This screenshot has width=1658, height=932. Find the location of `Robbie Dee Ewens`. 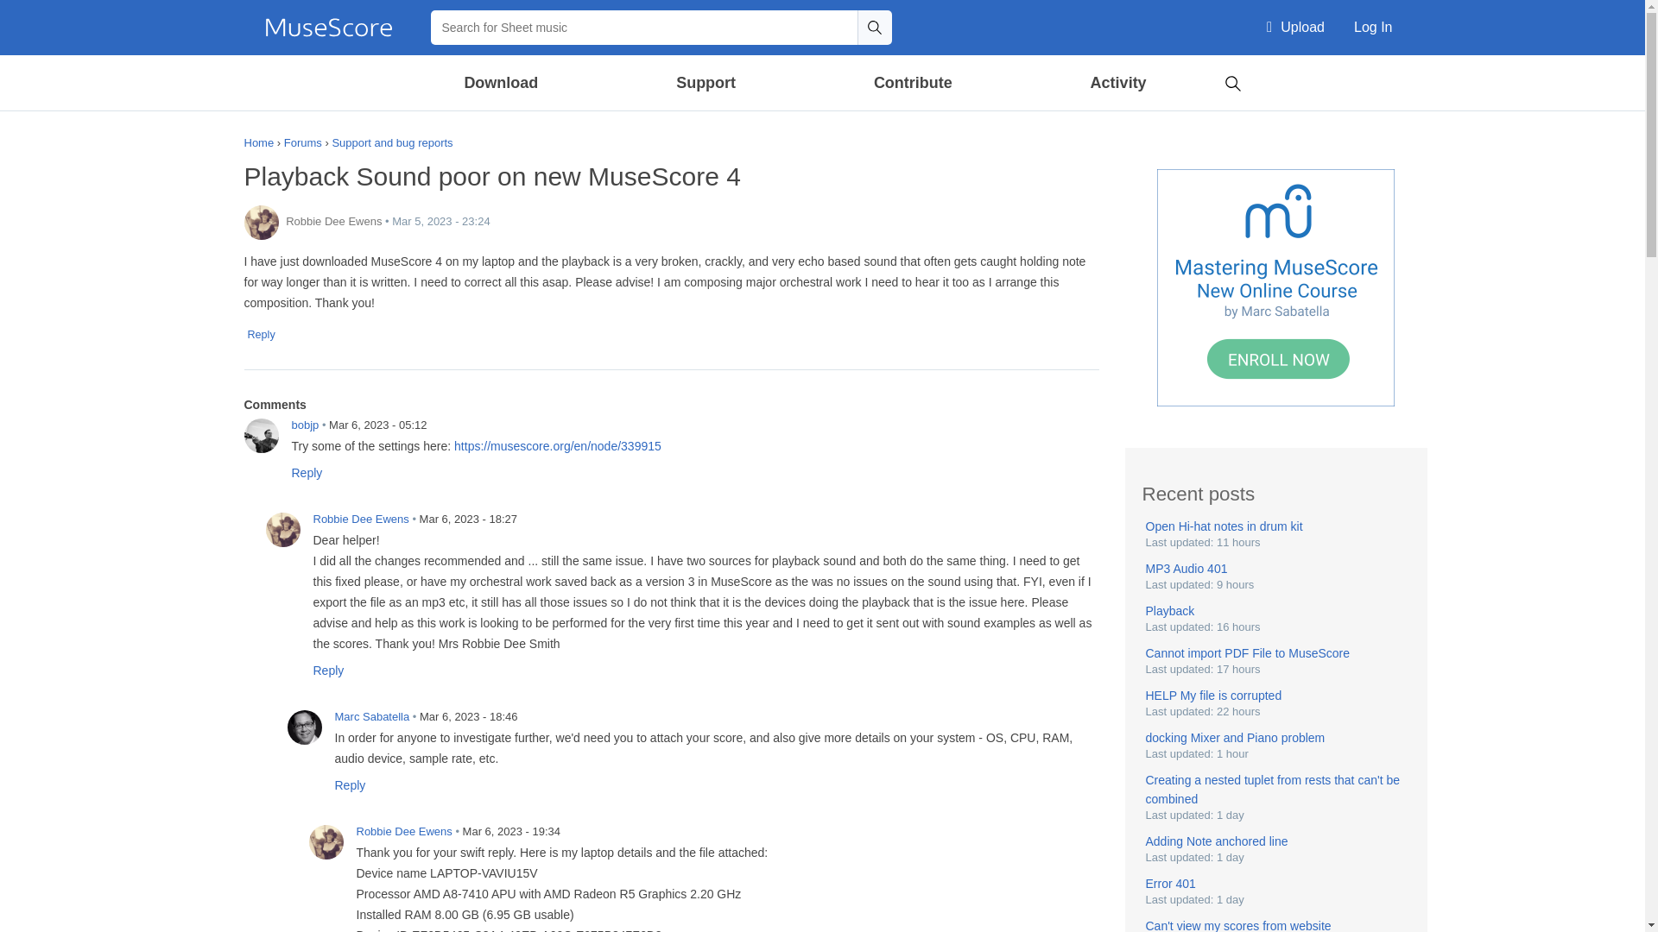

Robbie Dee Ewens is located at coordinates (326, 841).